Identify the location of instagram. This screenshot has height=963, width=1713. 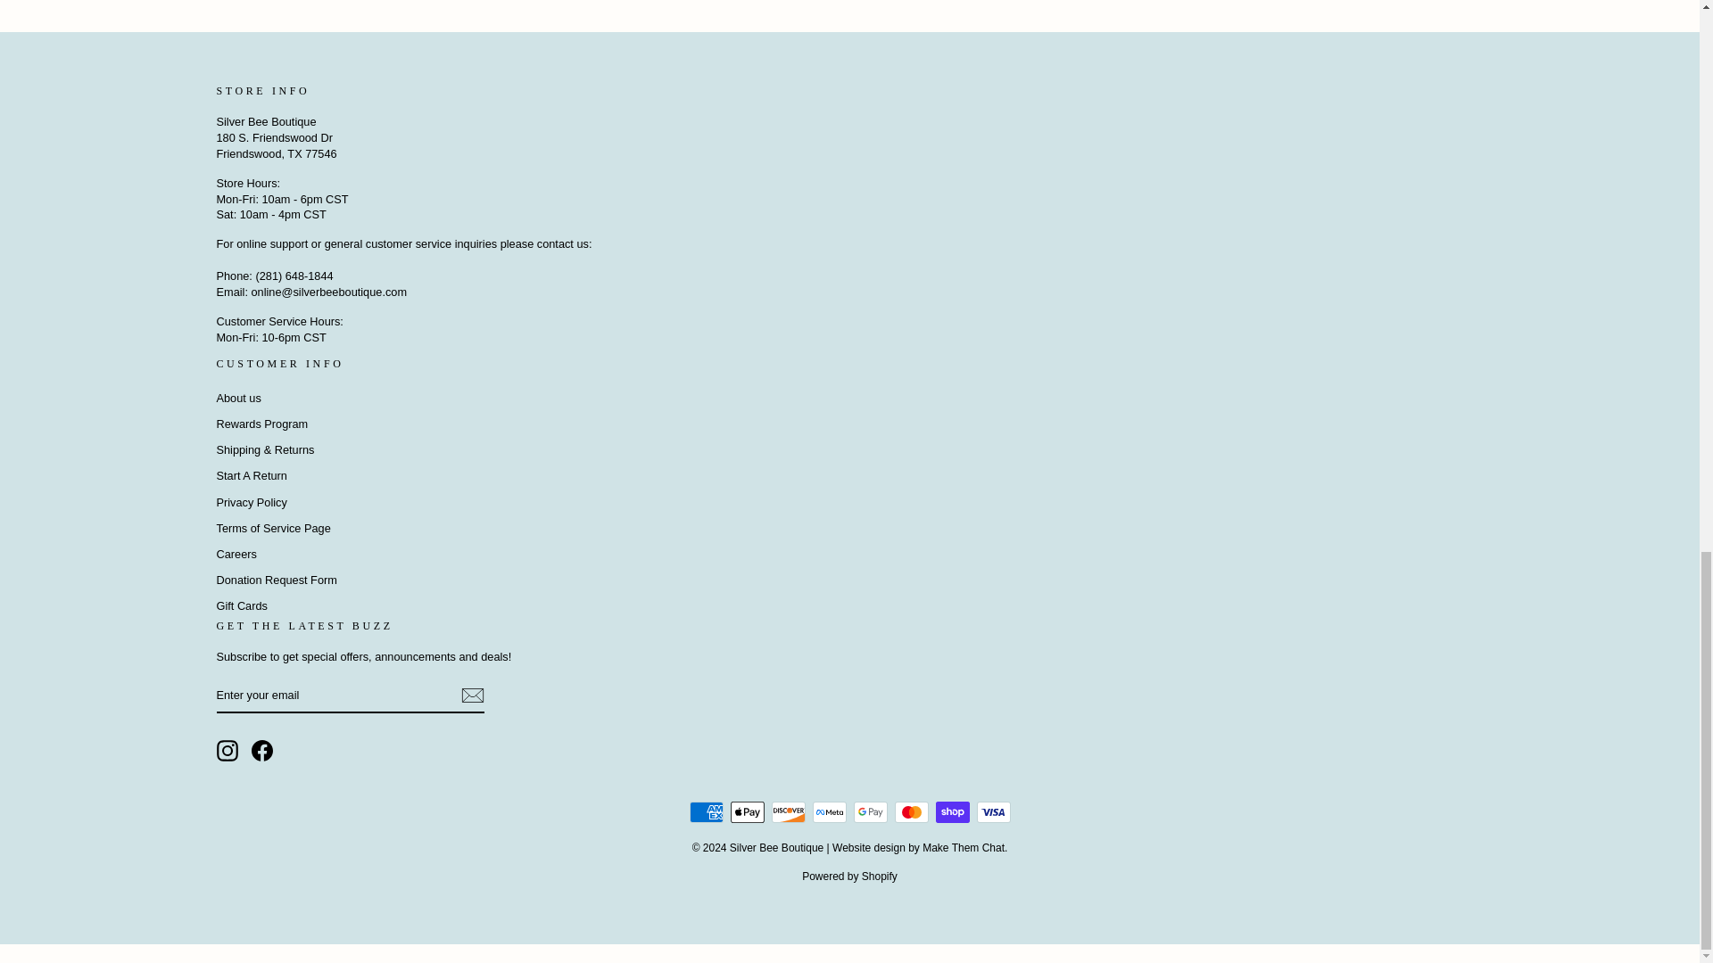
(227, 751).